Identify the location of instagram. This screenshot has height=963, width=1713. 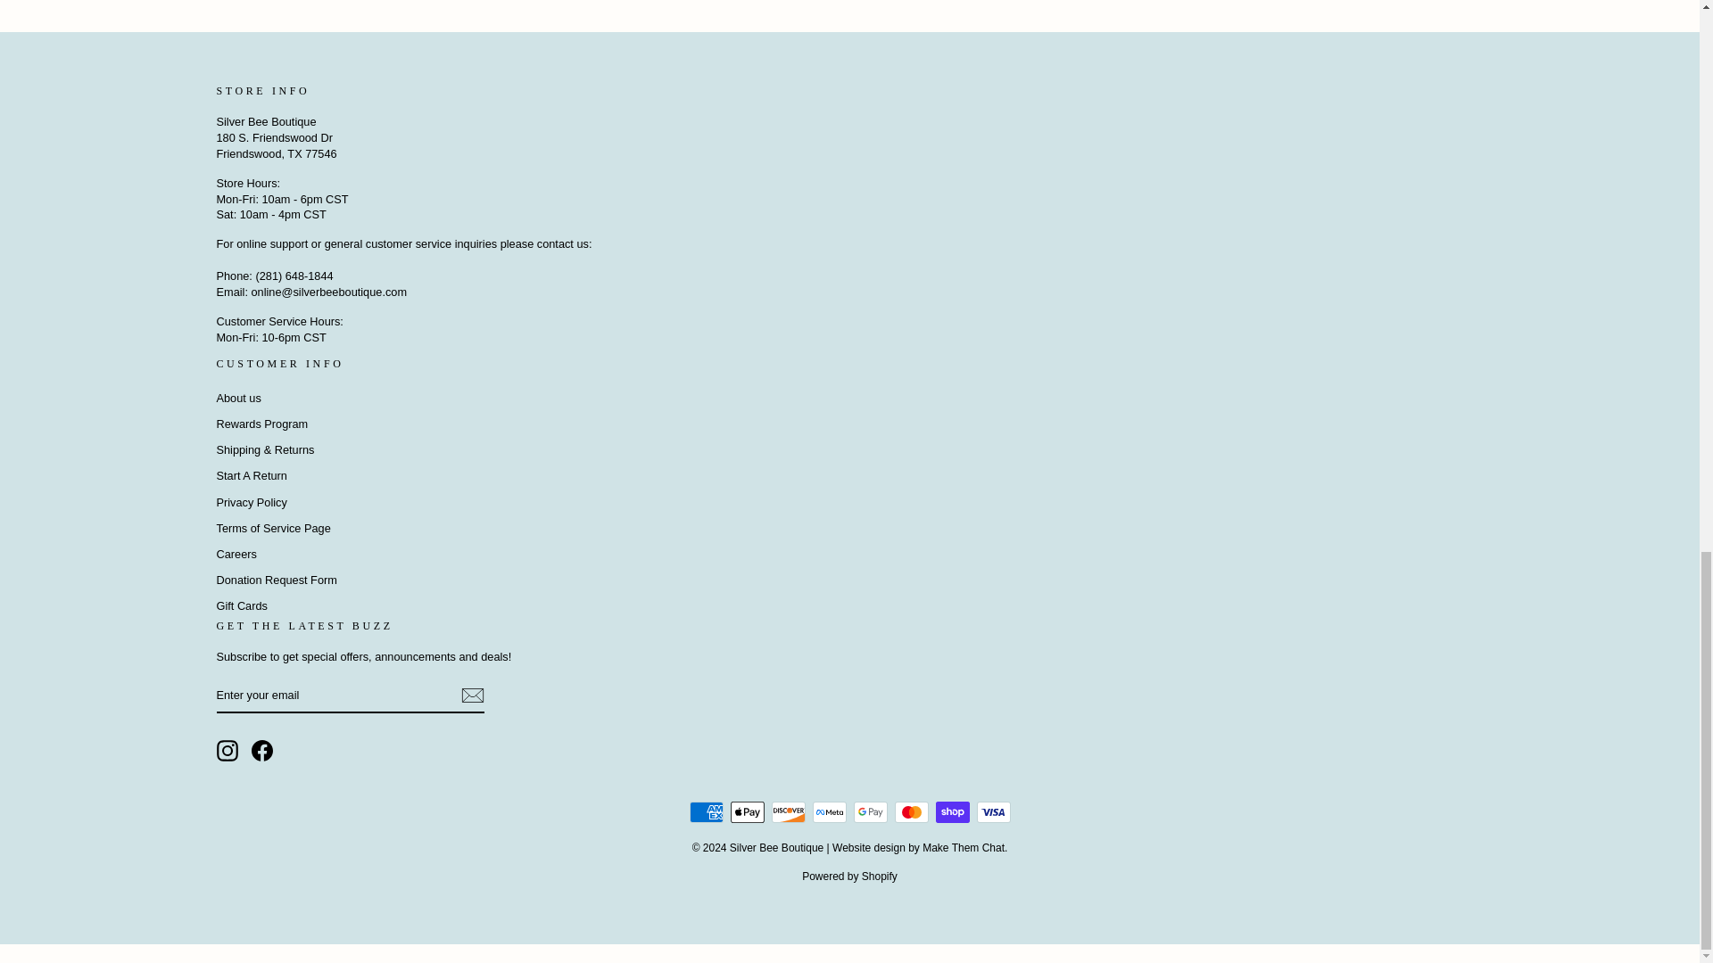
(227, 751).